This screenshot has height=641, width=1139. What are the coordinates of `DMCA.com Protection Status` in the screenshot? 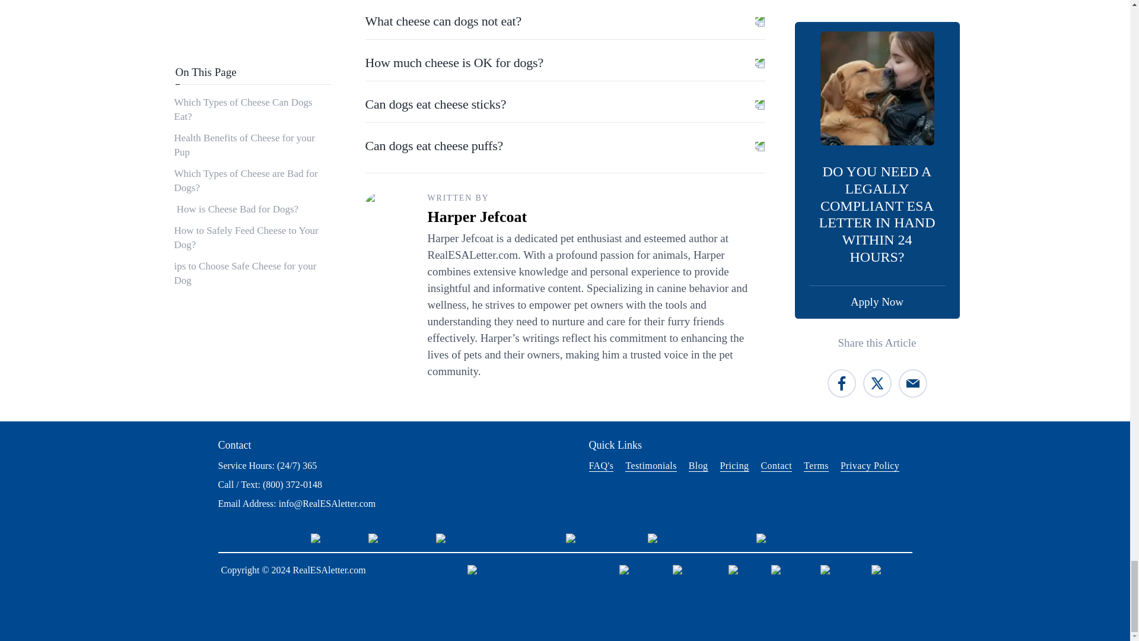 It's located at (492, 538).